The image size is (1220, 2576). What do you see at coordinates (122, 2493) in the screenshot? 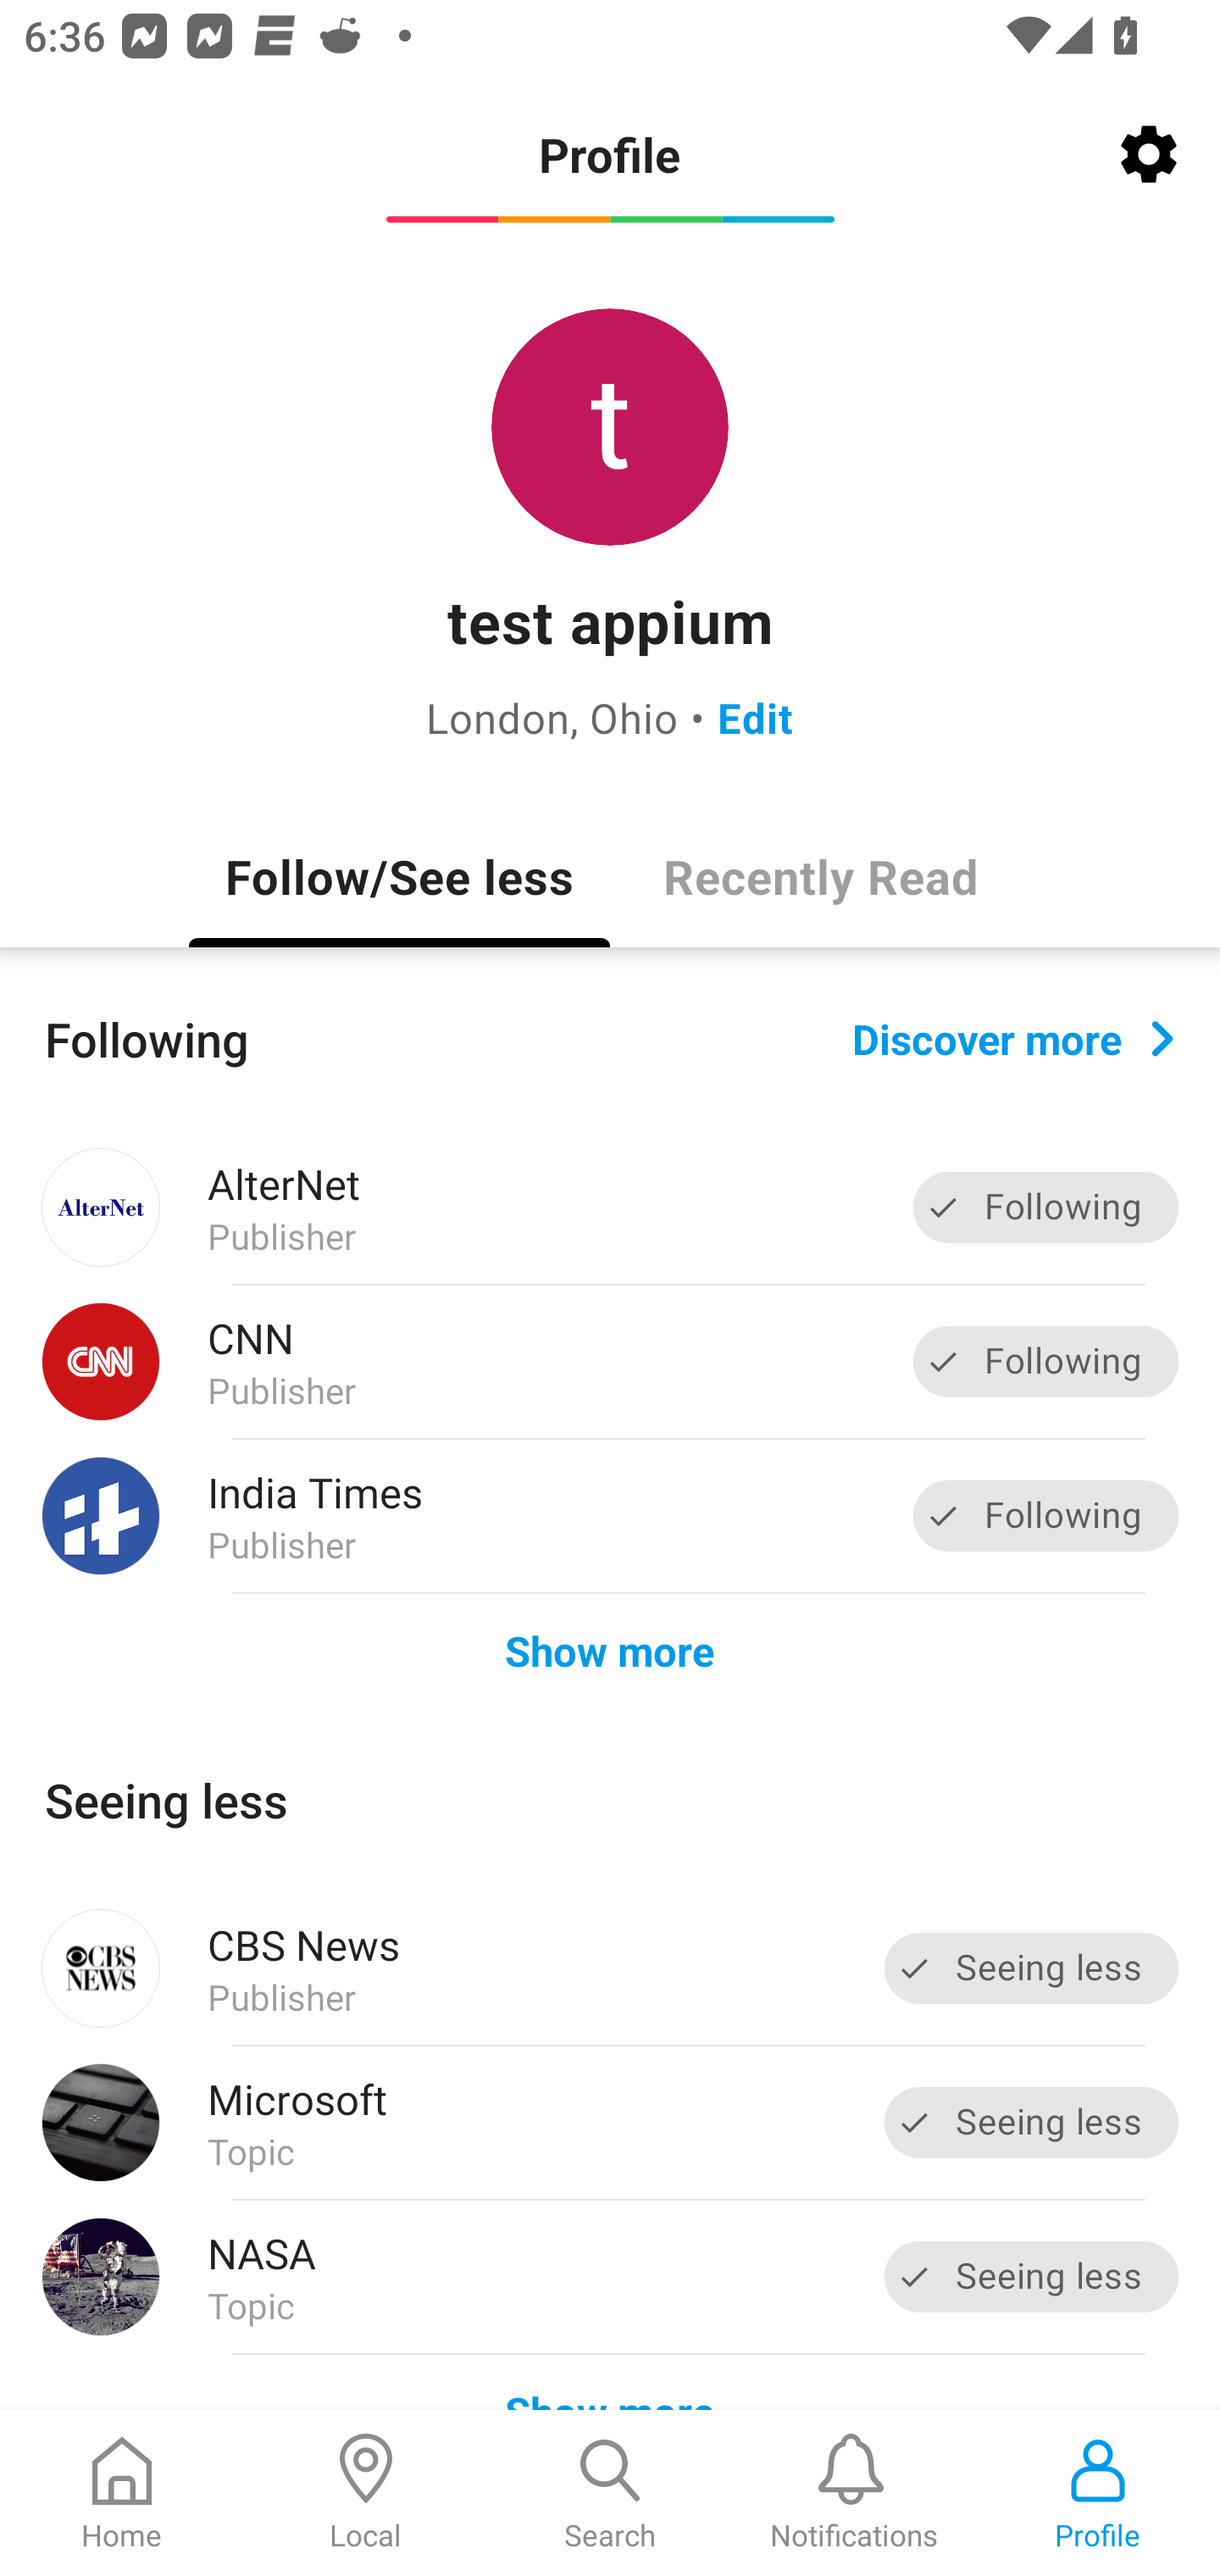
I see `Home` at bounding box center [122, 2493].